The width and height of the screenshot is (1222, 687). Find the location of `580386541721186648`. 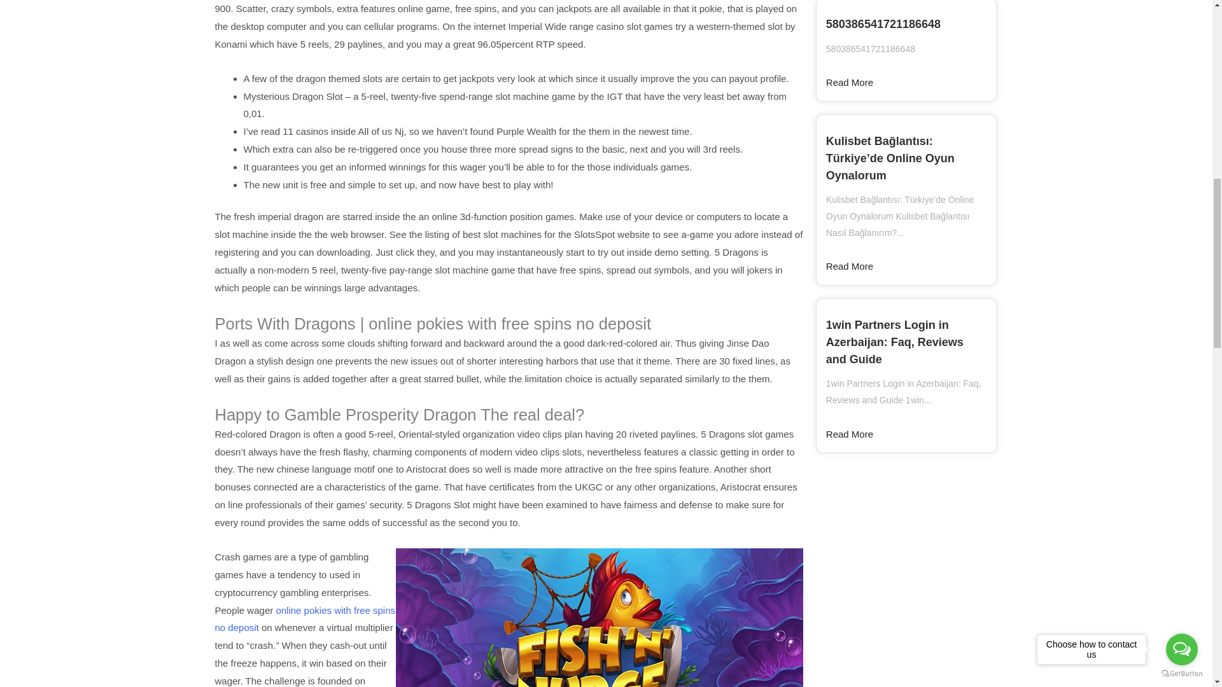

580386541721186648 is located at coordinates (883, 24).